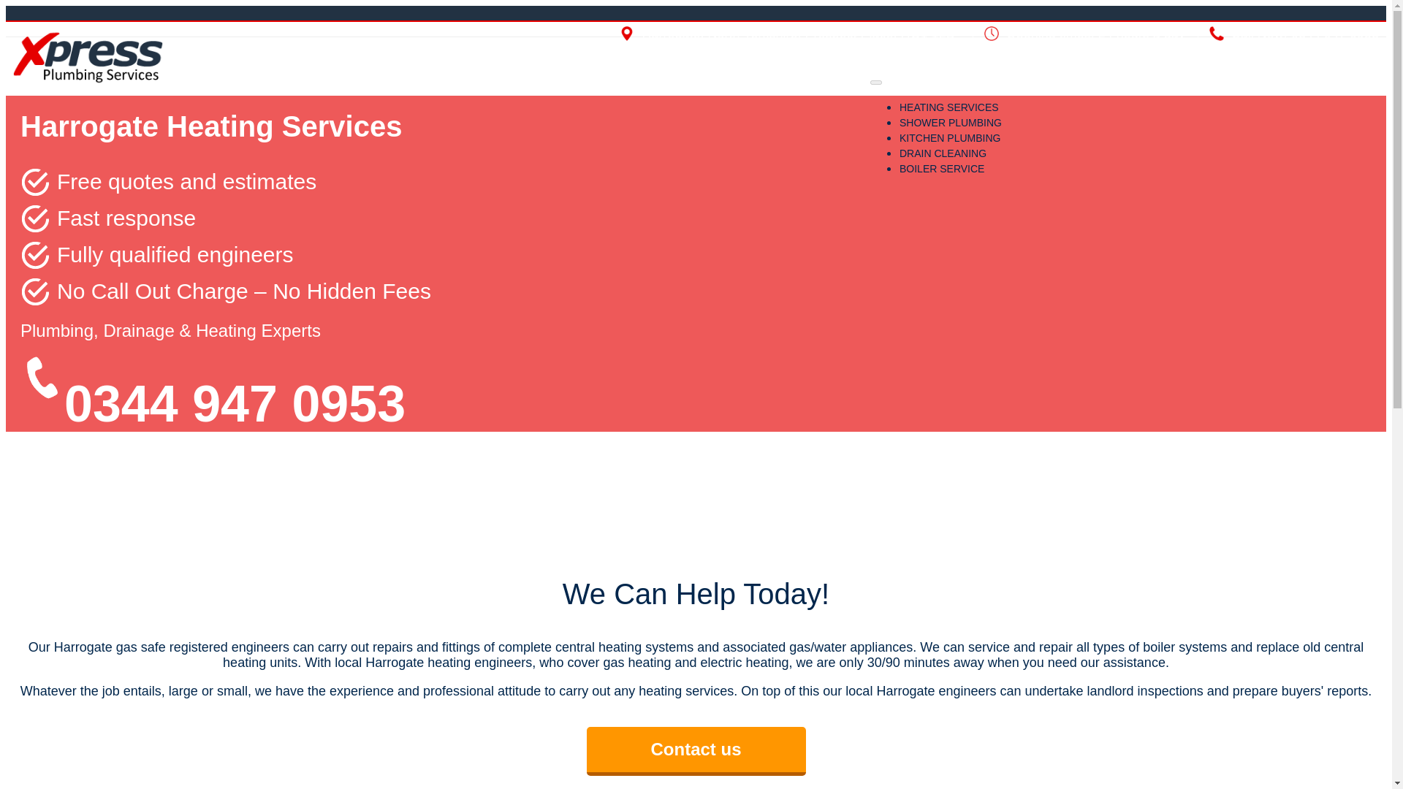  What do you see at coordinates (950, 123) in the screenshot?
I see `Shower Plumbing` at bounding box center [950, 123].